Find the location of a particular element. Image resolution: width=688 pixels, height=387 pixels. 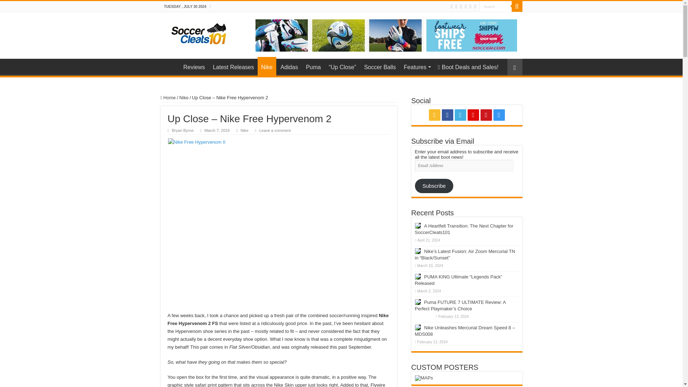

Features is located at coordinates (416, 66).